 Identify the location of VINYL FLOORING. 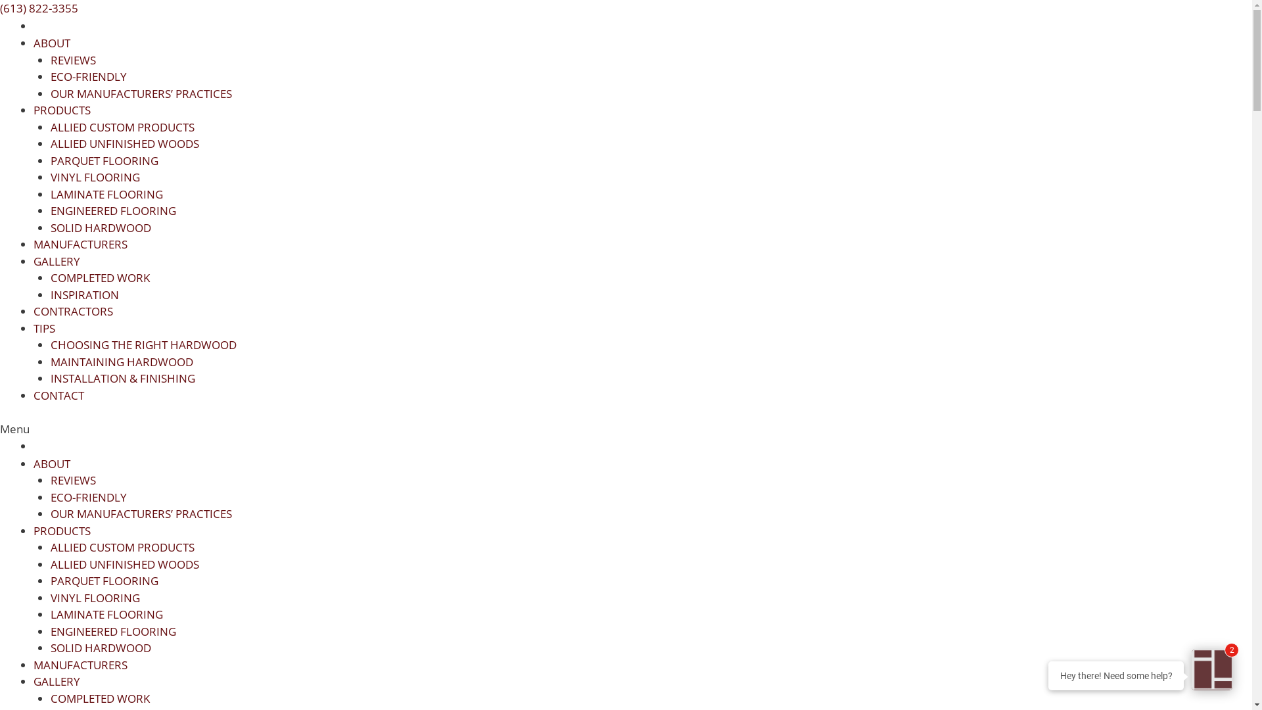
(95, 177).